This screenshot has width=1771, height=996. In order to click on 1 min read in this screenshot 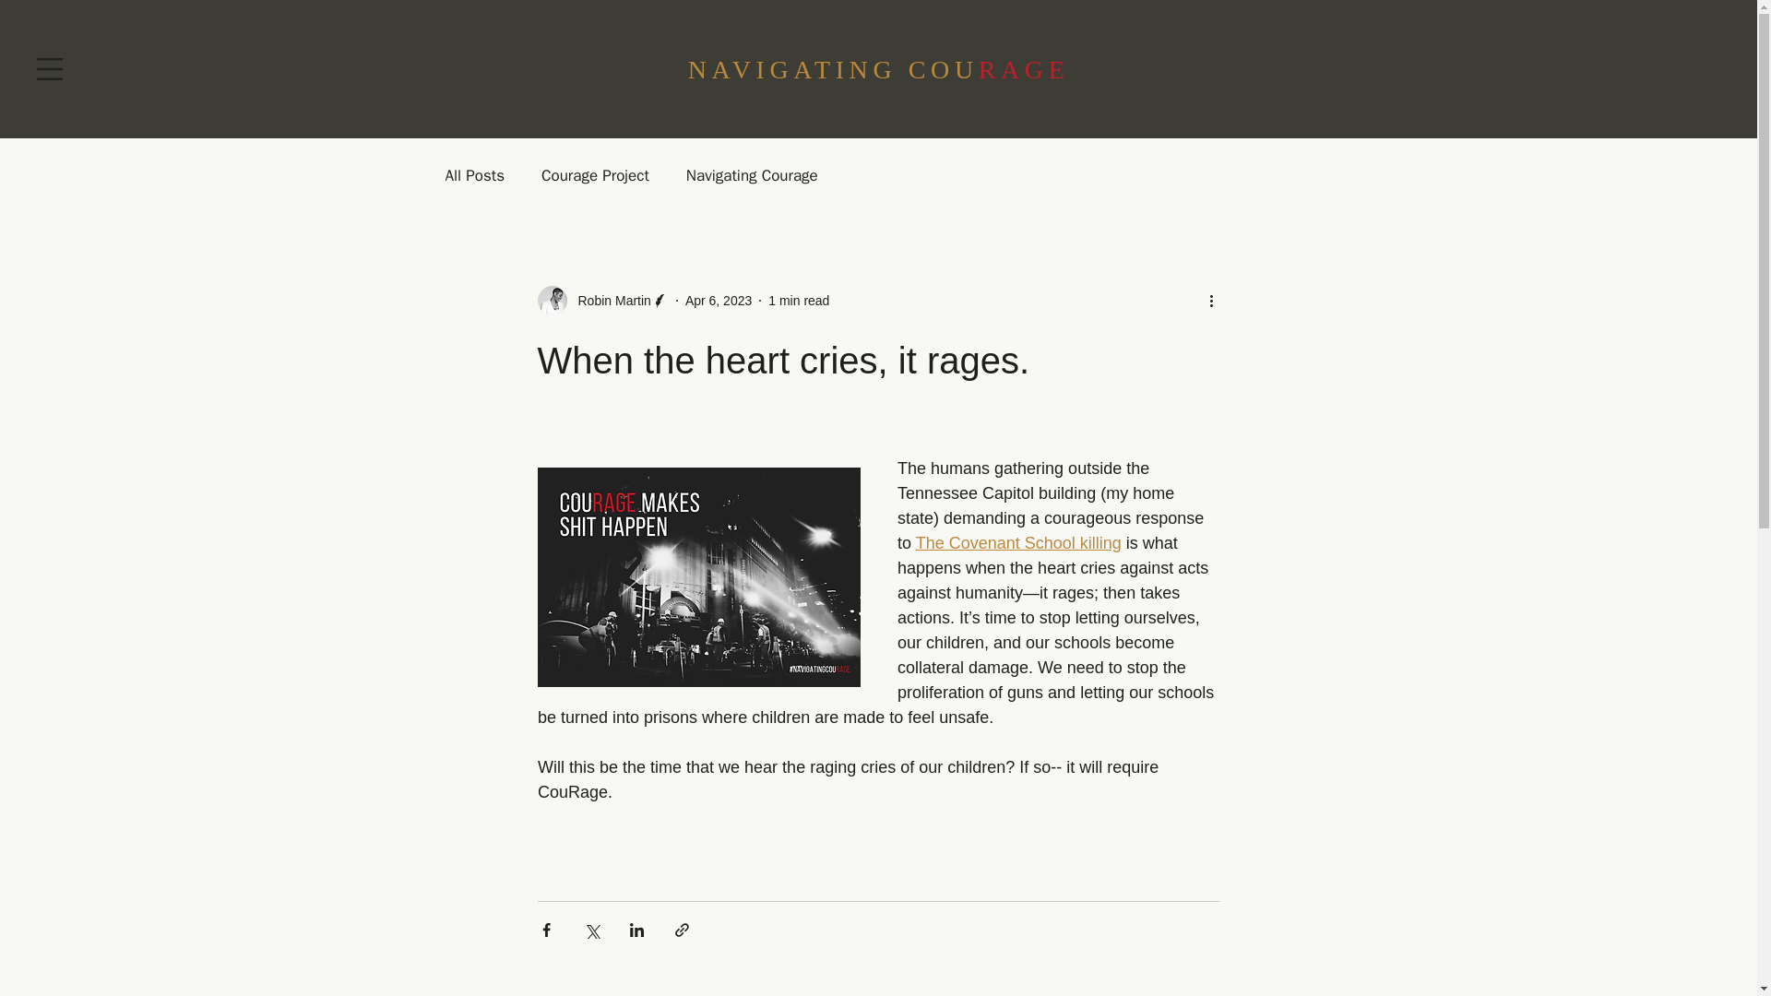, I will do `click(799, 300)`.